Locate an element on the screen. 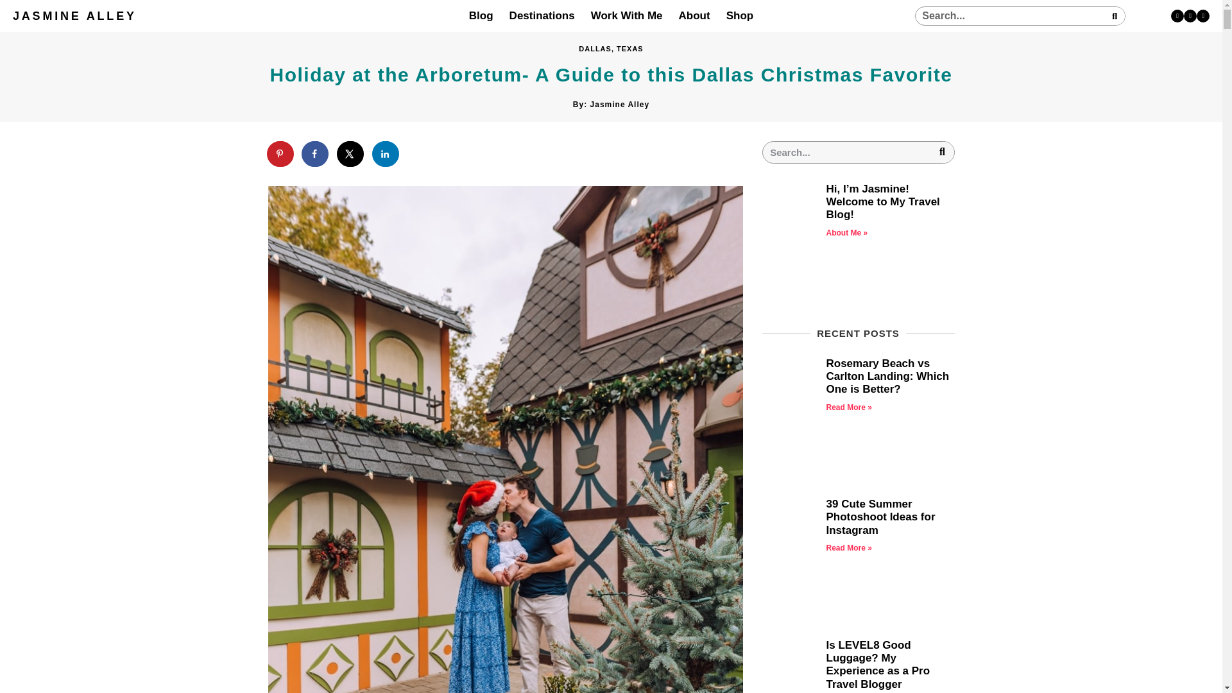  Share on LinkedIn is located at coordinates (386, 154).